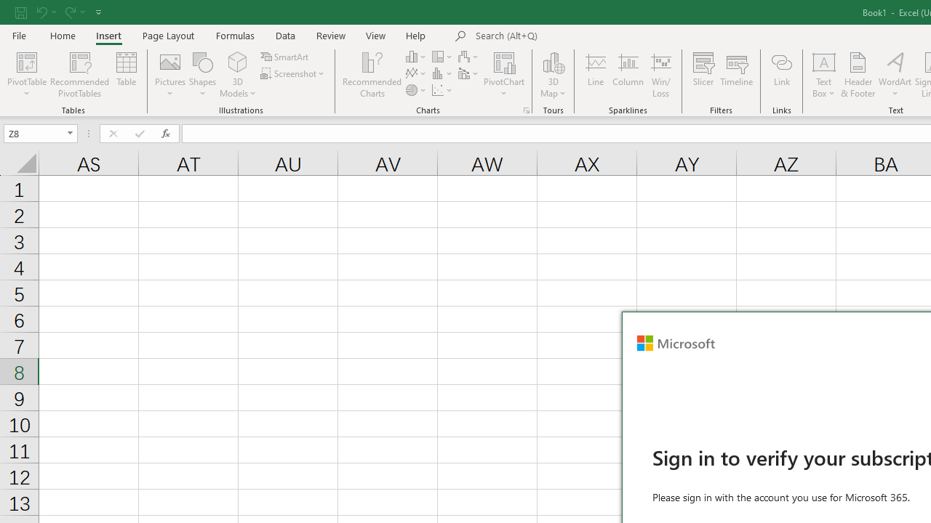 The image size is (931, 523). Describe the element at coordinates (127, 74) in the screenshot. I see `Table` at that location.